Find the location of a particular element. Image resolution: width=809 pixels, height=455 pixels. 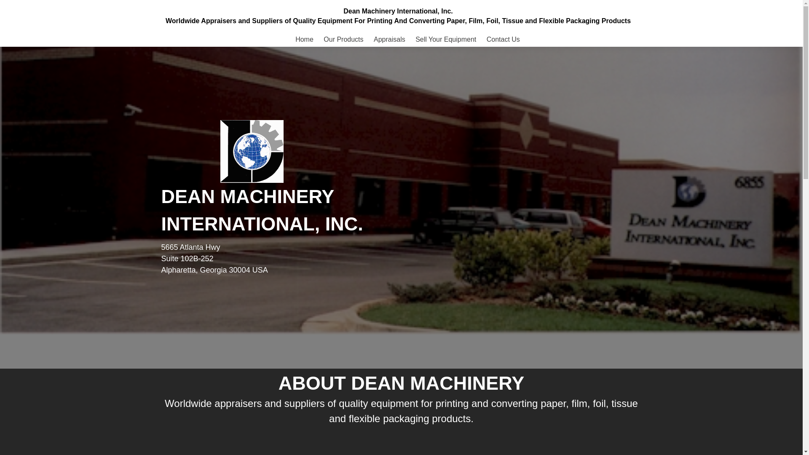

Our Products is located at coordinates (343, 39).